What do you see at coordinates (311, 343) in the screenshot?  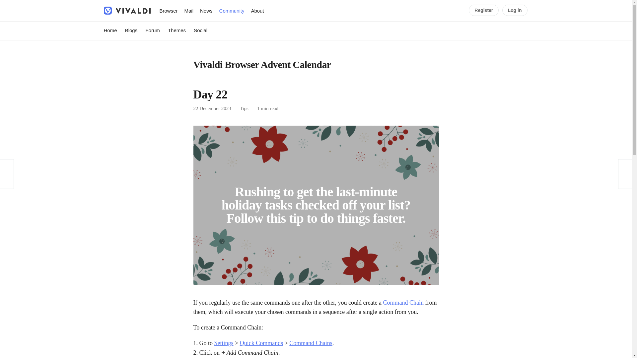 I see `Command Chains` at bounding box center [311, 343].